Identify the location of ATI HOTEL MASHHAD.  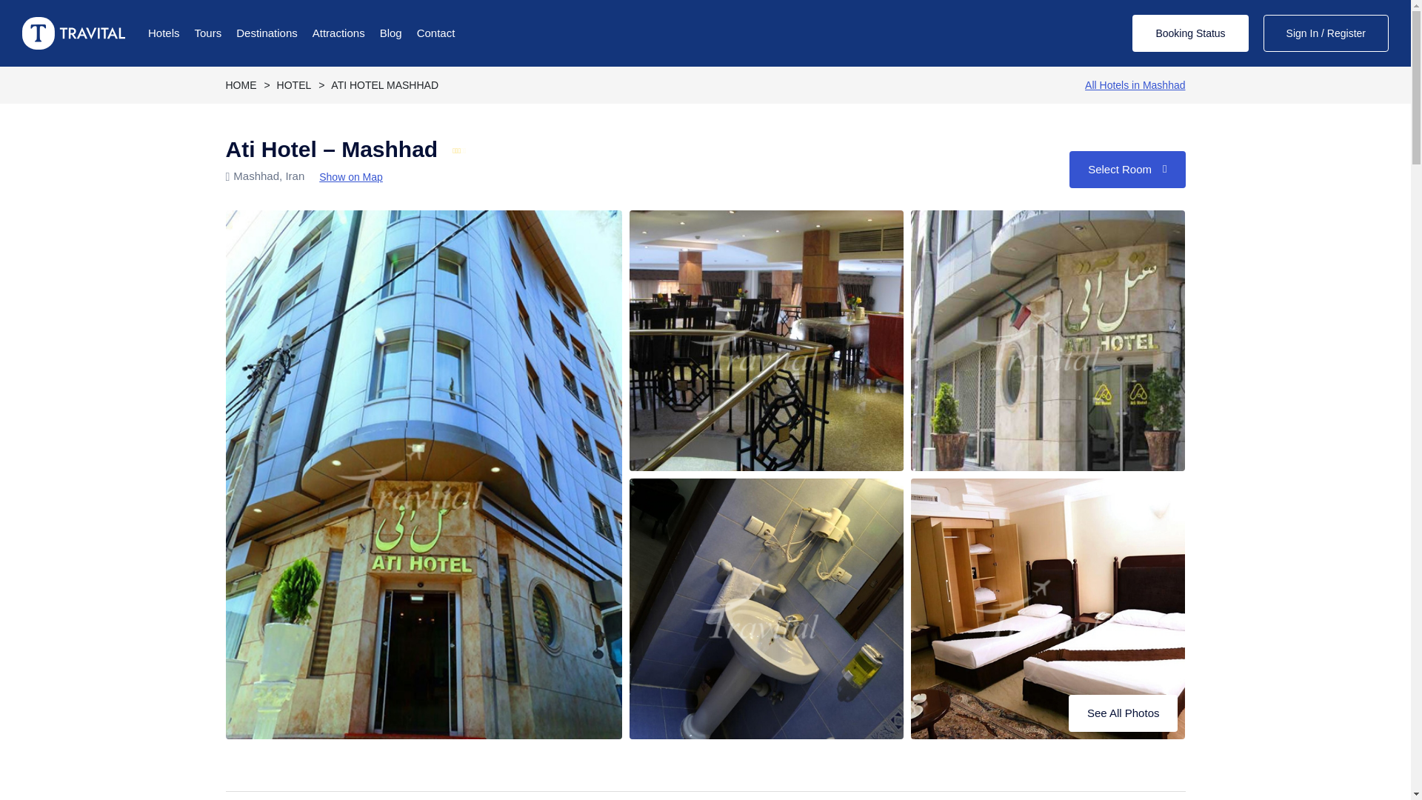
(384, 84).